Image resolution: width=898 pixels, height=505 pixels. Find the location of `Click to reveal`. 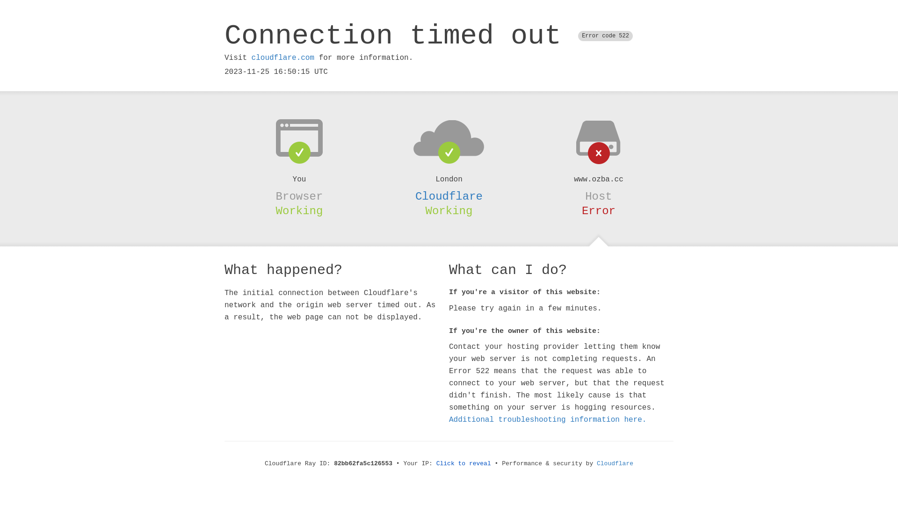

Click to reveal is located at coordinates (464, 464).